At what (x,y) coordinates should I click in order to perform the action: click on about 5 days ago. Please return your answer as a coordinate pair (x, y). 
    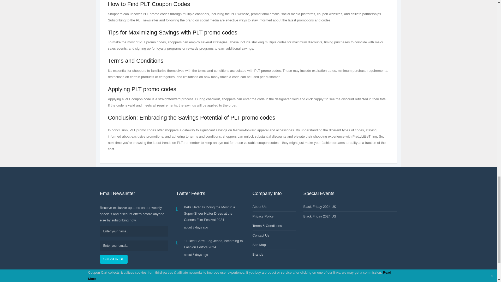
    Looking at the image, I should click on (214, 255).